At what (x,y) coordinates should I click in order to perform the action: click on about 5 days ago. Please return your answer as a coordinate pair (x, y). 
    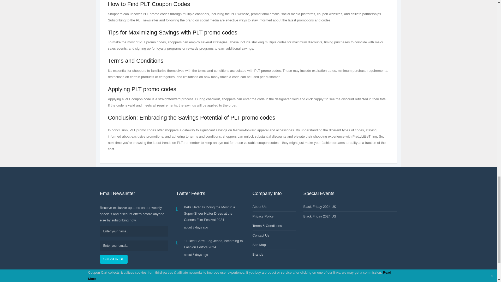
    Looking at the image, I should click on (214, 255).